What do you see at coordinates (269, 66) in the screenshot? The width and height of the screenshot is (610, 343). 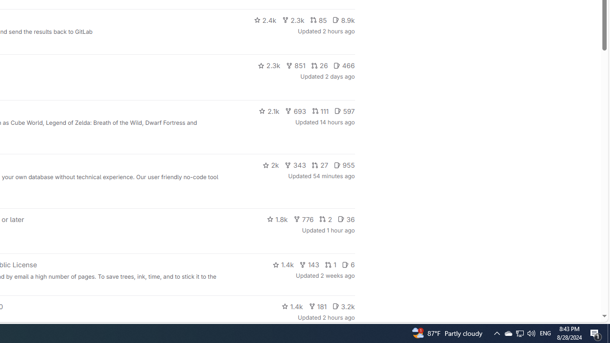 I see `2.3k` at bounding box center [269, 66].